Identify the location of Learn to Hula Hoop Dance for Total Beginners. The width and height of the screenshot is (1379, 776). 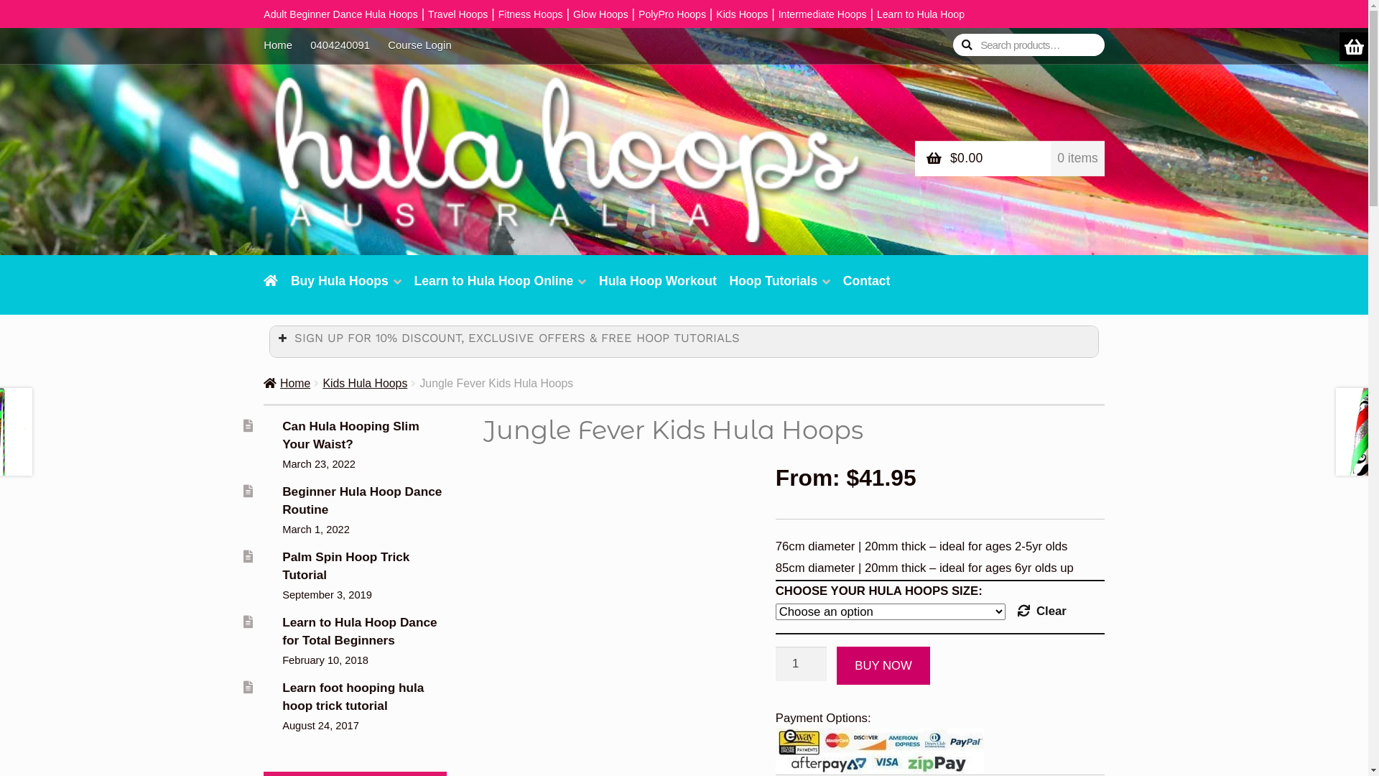
(359, 631).